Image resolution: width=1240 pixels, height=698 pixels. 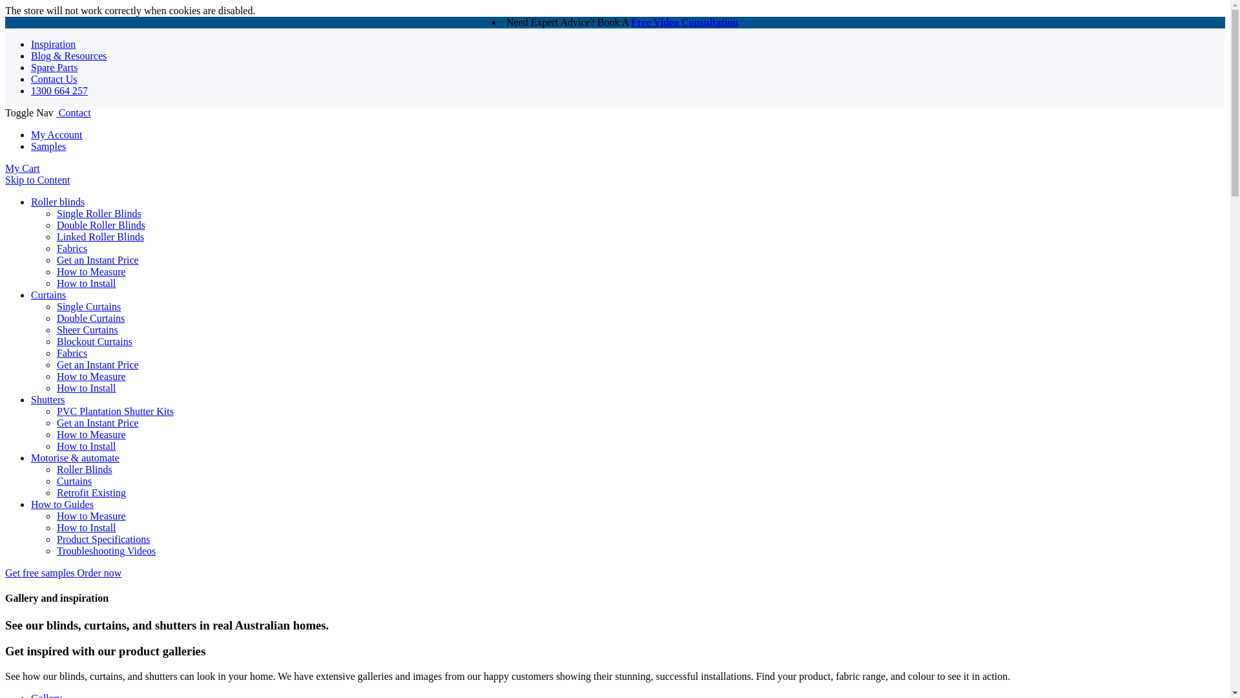 I want to click on Get an Instant Price, so click(x=98, y=260).